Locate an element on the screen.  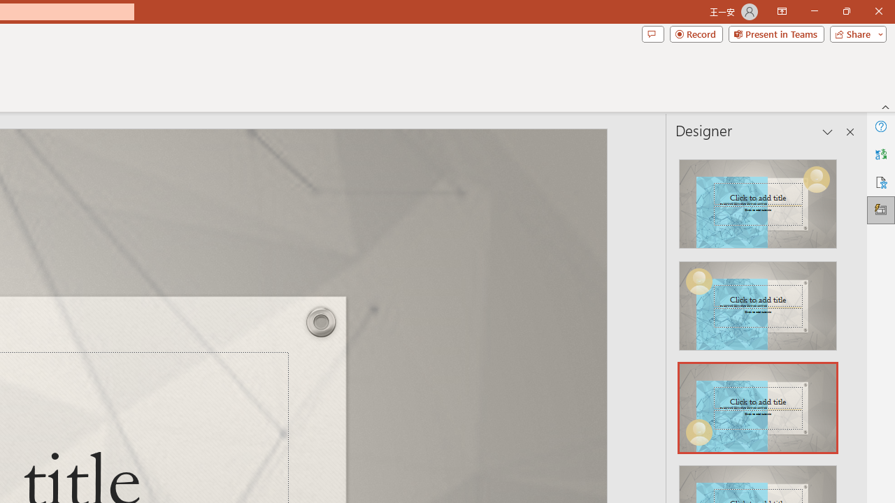
Designer is located at coordinates (881, 210).